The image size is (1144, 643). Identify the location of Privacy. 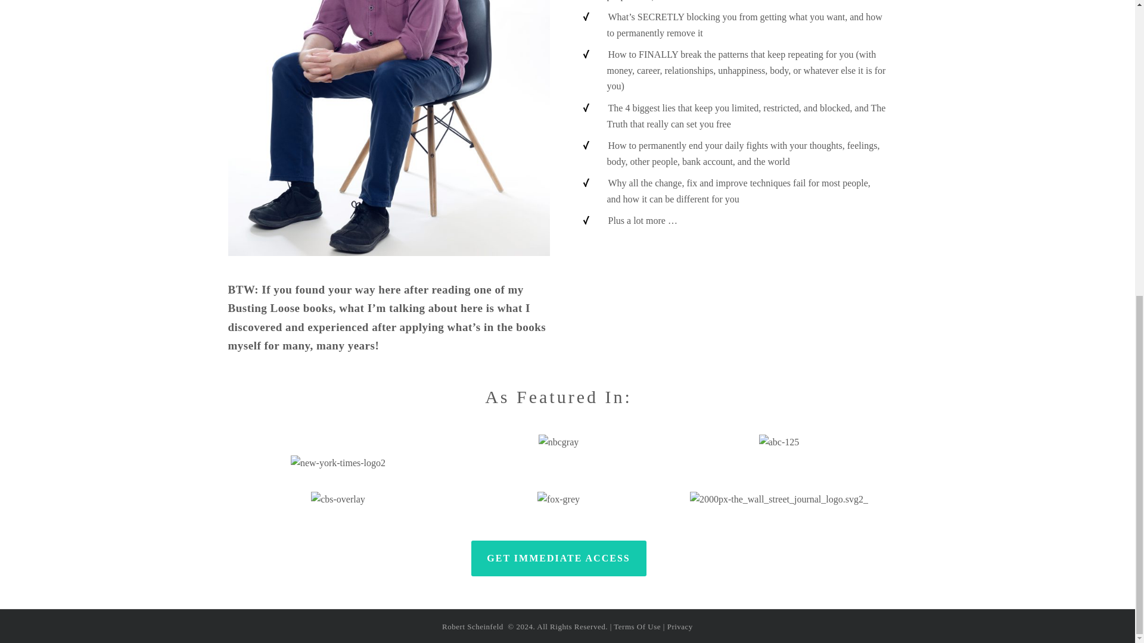
(680, 626).